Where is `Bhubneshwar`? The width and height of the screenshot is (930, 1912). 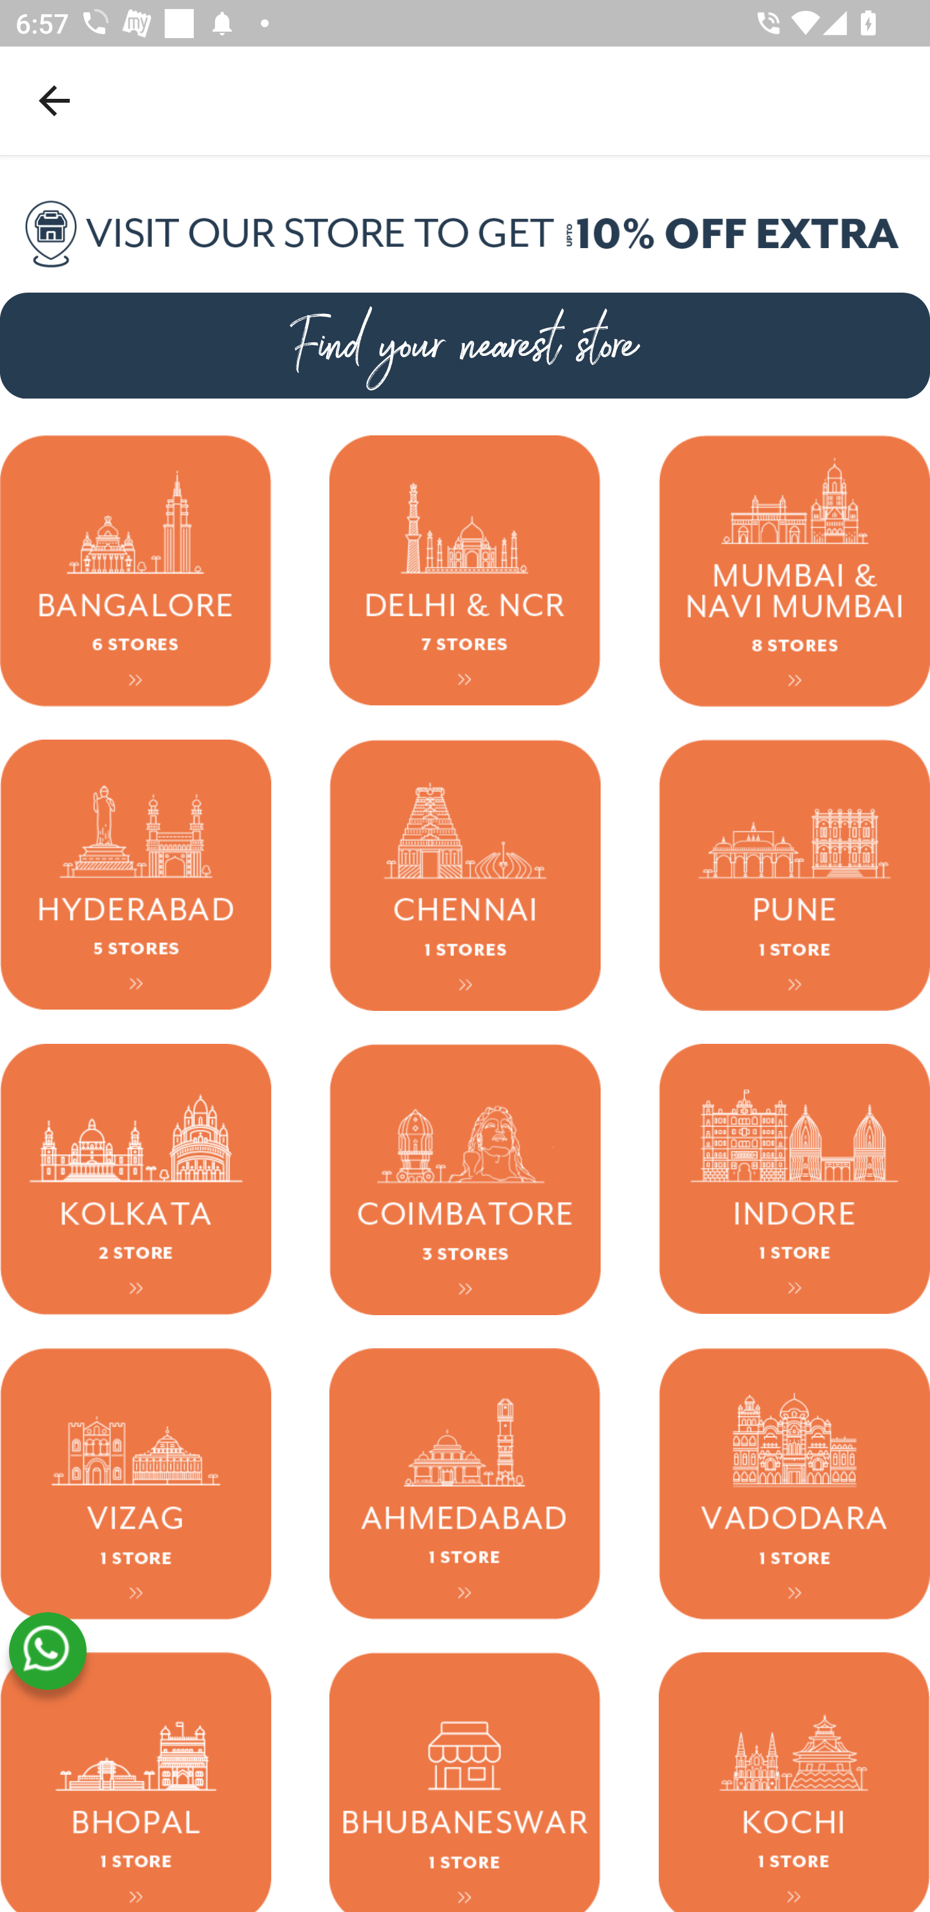
Bhubneshwar is located at coordinates (465, 1782).